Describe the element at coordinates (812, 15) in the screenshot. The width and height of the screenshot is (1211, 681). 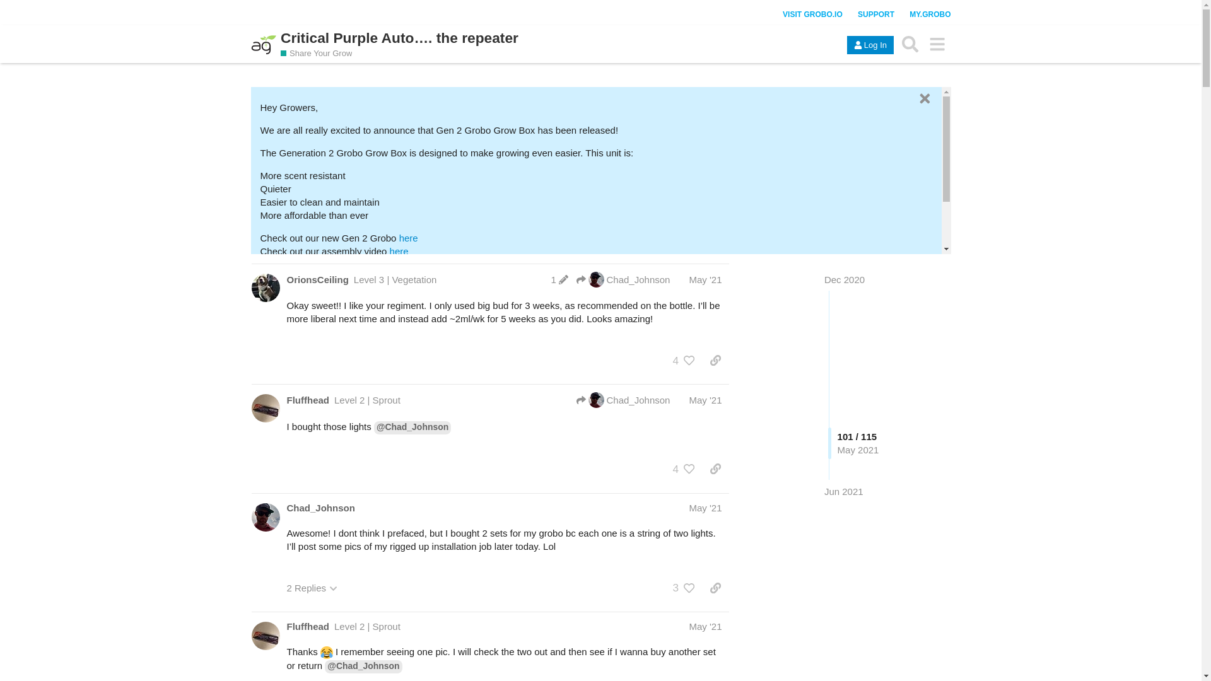
I see `VISIT GROBO.IO` at that location.